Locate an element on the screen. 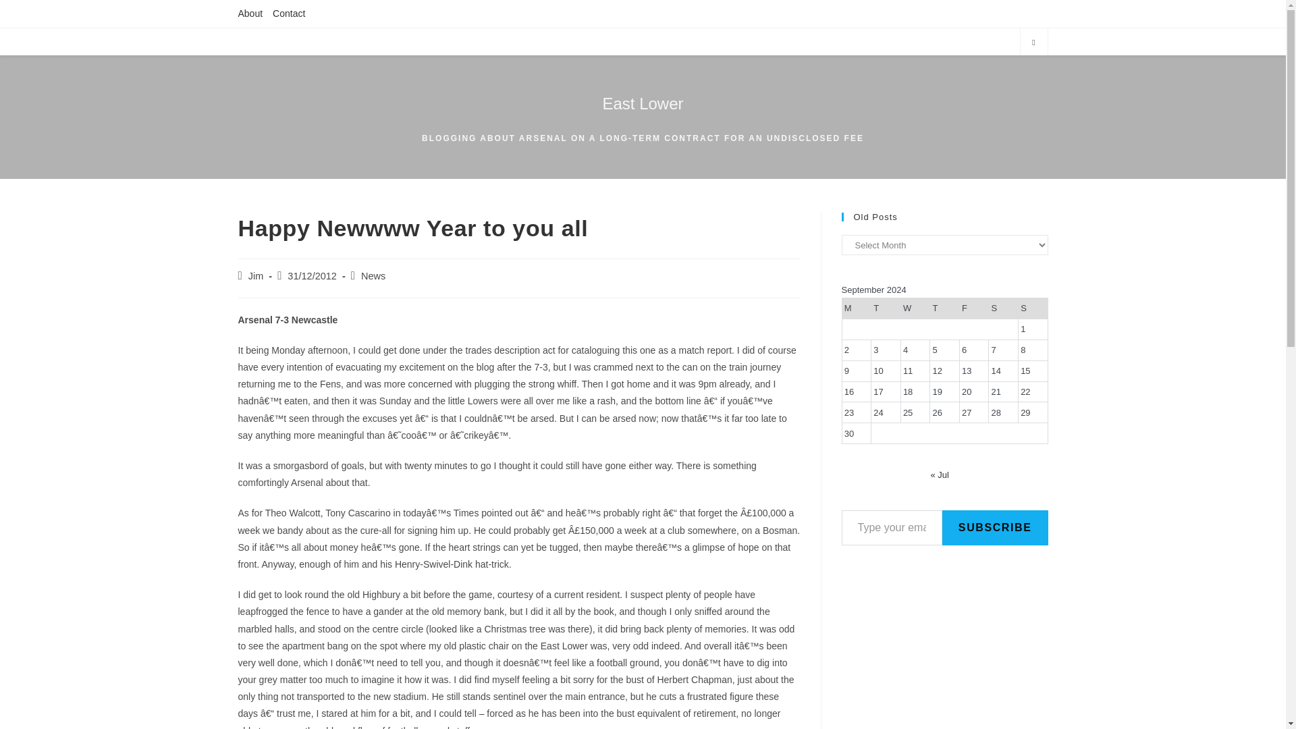 The width and height of the screenshot is (1296, 729). Jim is located at coordinates (256, 275).